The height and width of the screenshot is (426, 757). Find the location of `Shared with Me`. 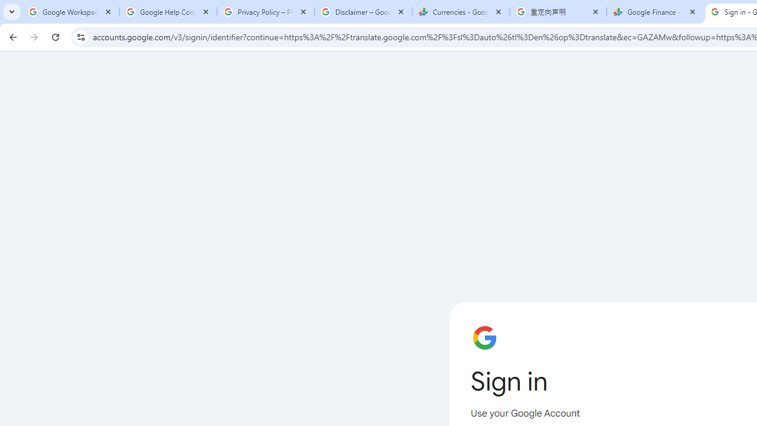

Shared with Me is located at coordinates (300, 151).